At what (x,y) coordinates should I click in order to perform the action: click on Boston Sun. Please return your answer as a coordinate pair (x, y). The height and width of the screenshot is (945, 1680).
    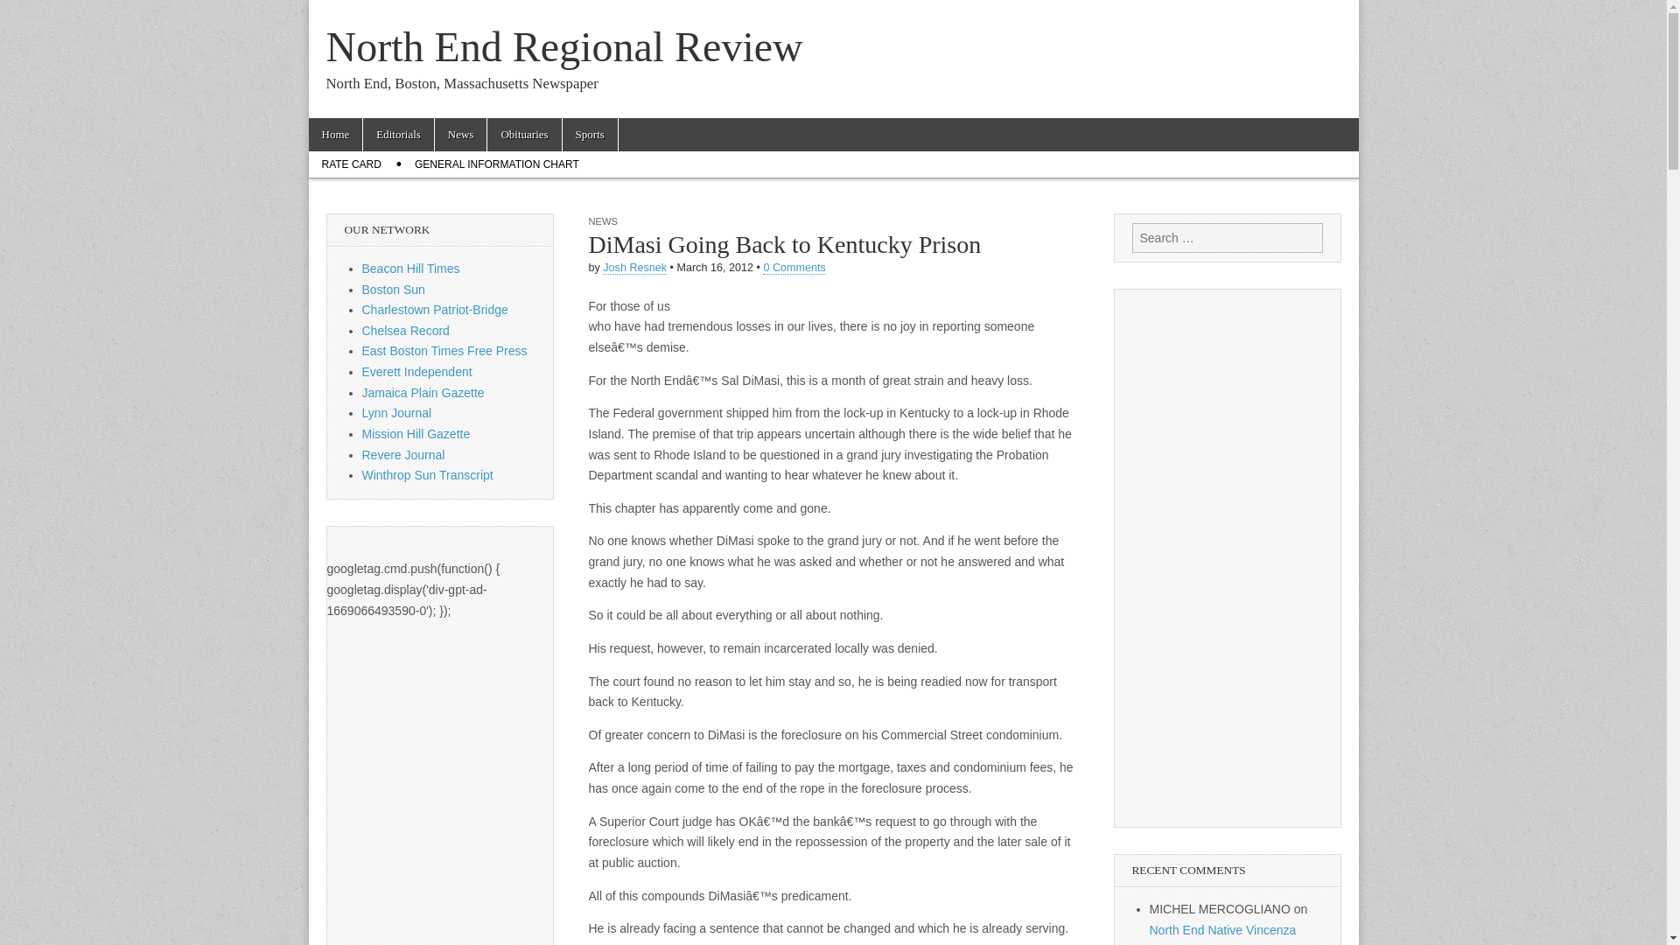
    Looking at the image, I should click on (394, 289).